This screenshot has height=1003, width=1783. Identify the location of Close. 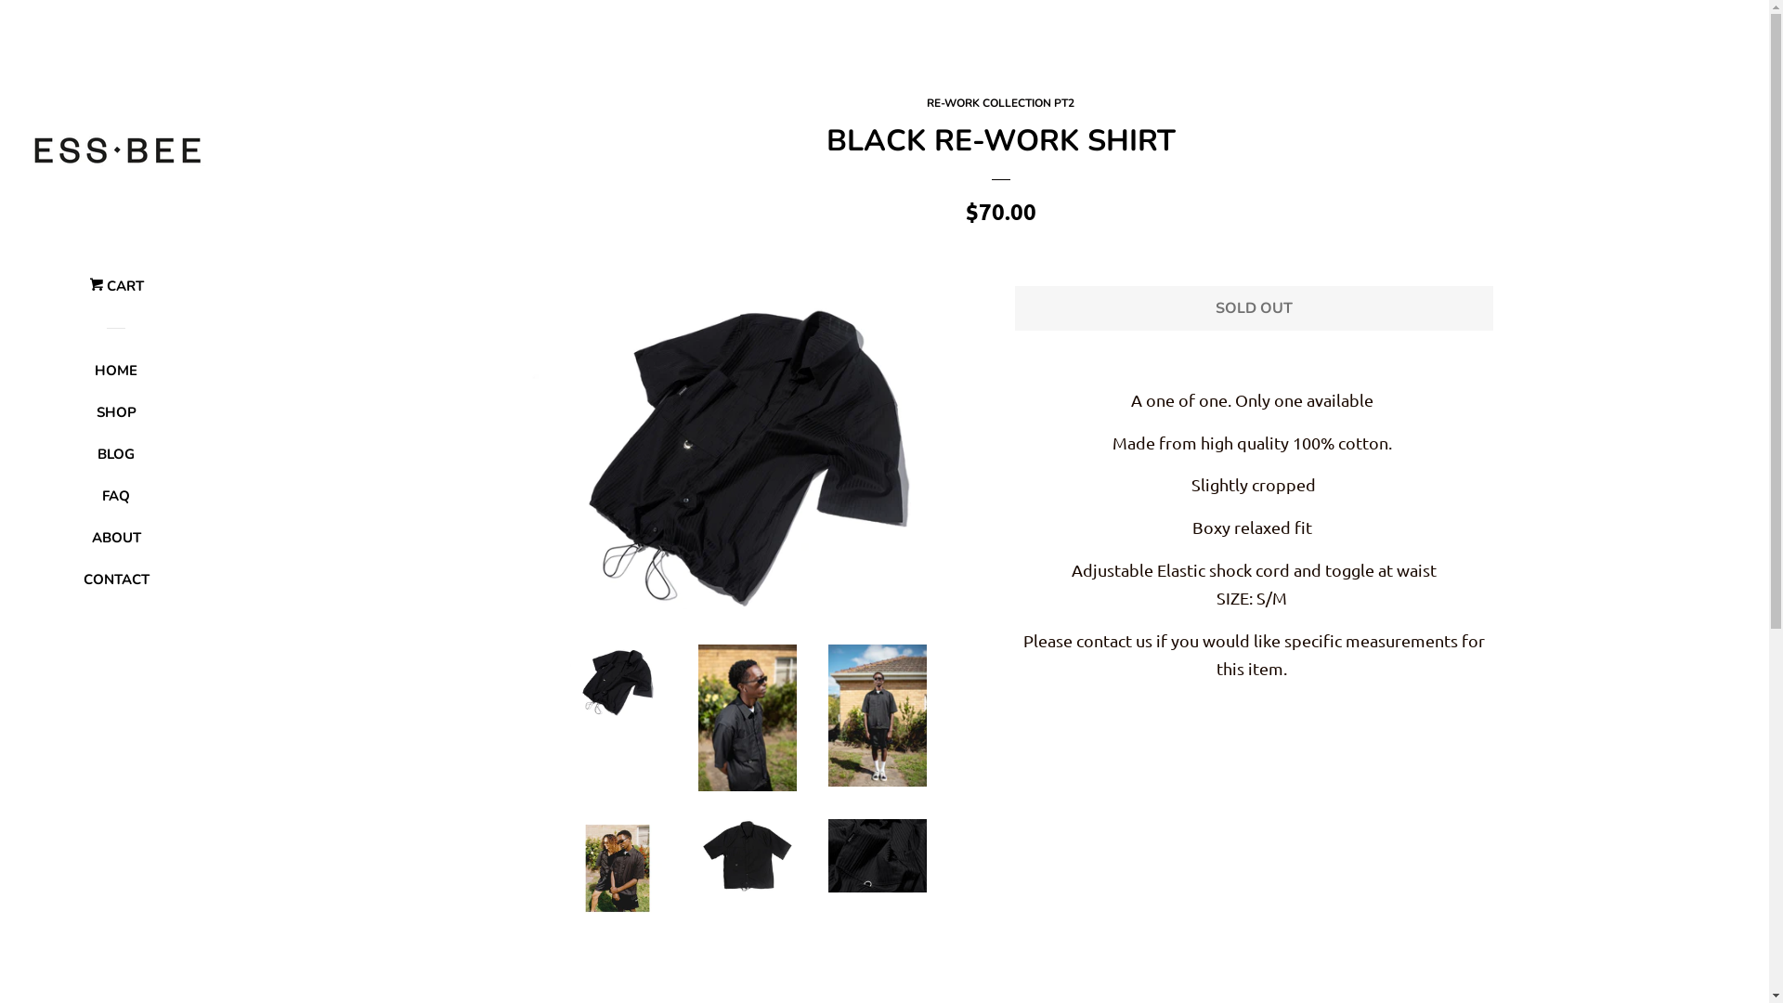
(1709, 123).